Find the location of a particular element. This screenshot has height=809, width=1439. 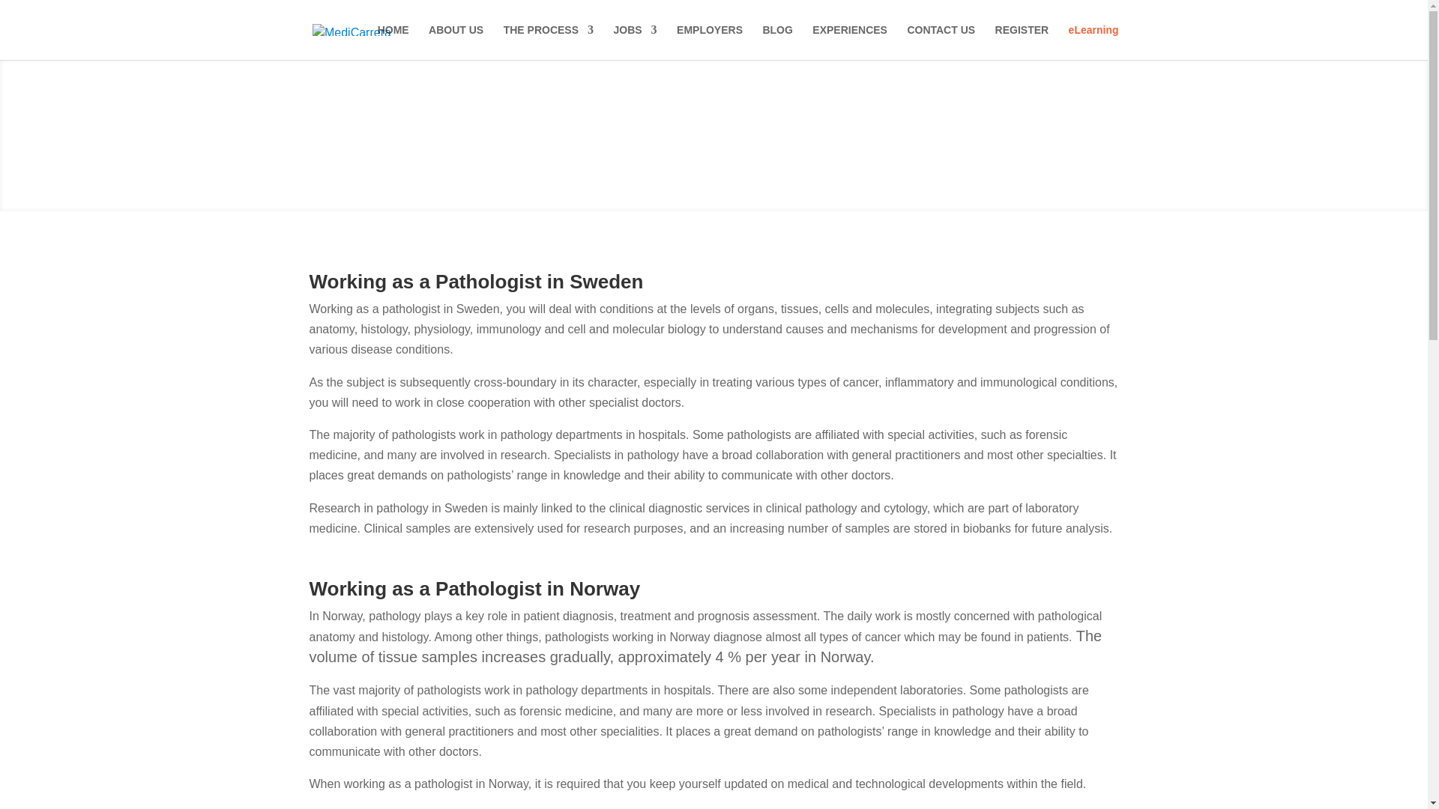

eLearning is located at coordinates (1094, 42).